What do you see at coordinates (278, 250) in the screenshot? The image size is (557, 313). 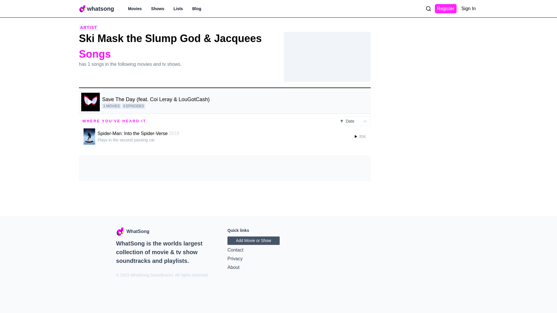 I see `Contact` at bounding box center [278, 250].